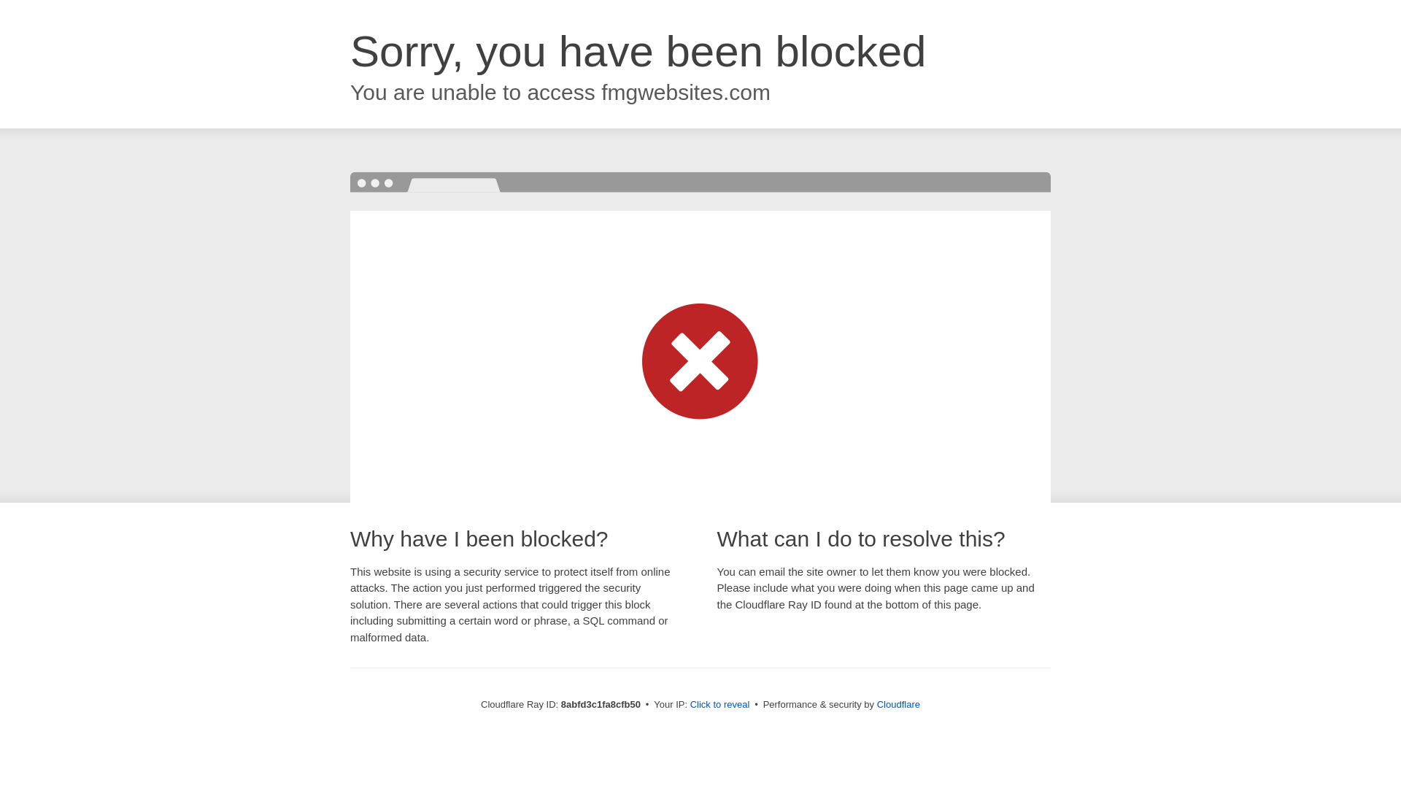  What do you see at coordinates (719, 705) in the screenshot?
I see `Click to reveal` at bounding box center [719, 705].